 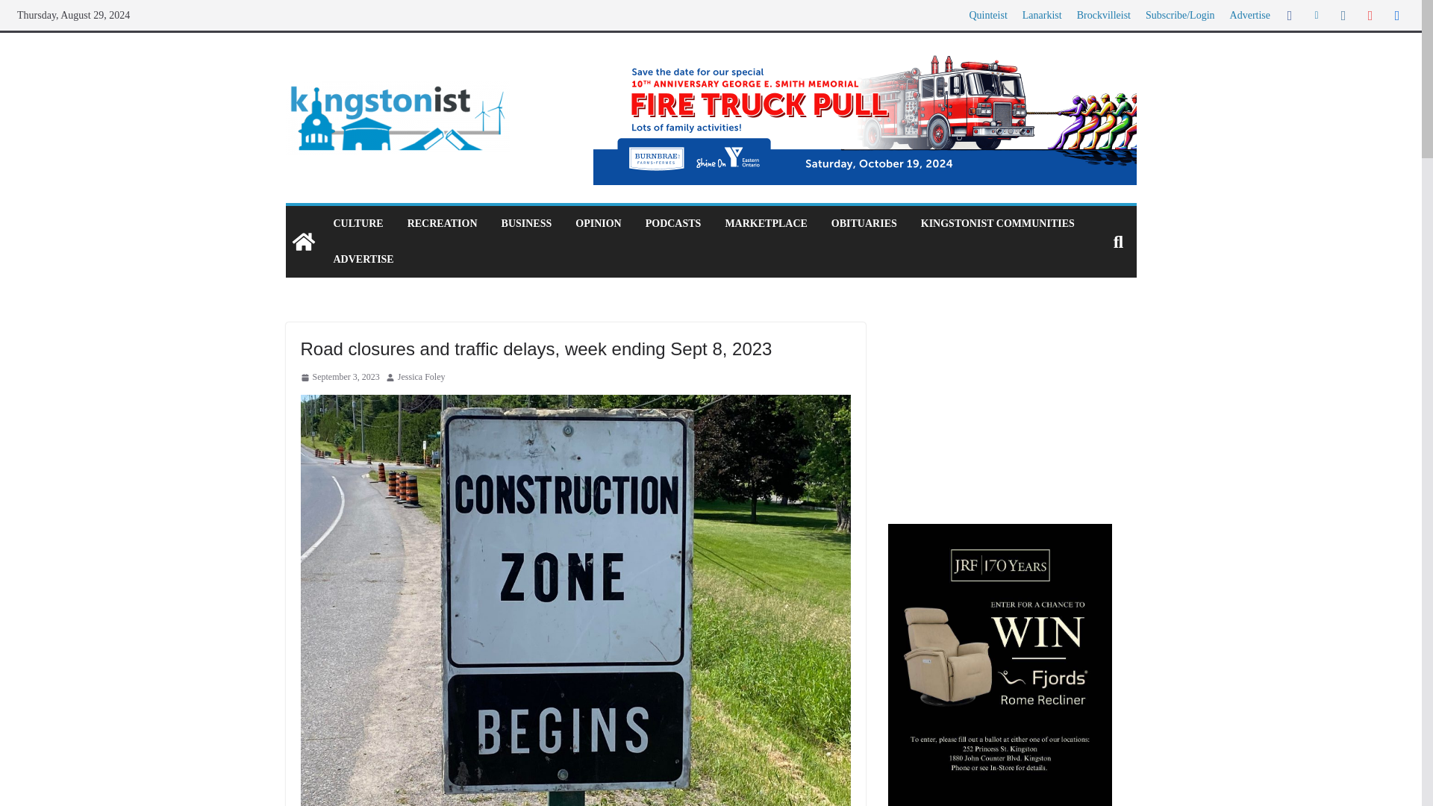 I want to click on RECREATION, so click(x=442, y=224).